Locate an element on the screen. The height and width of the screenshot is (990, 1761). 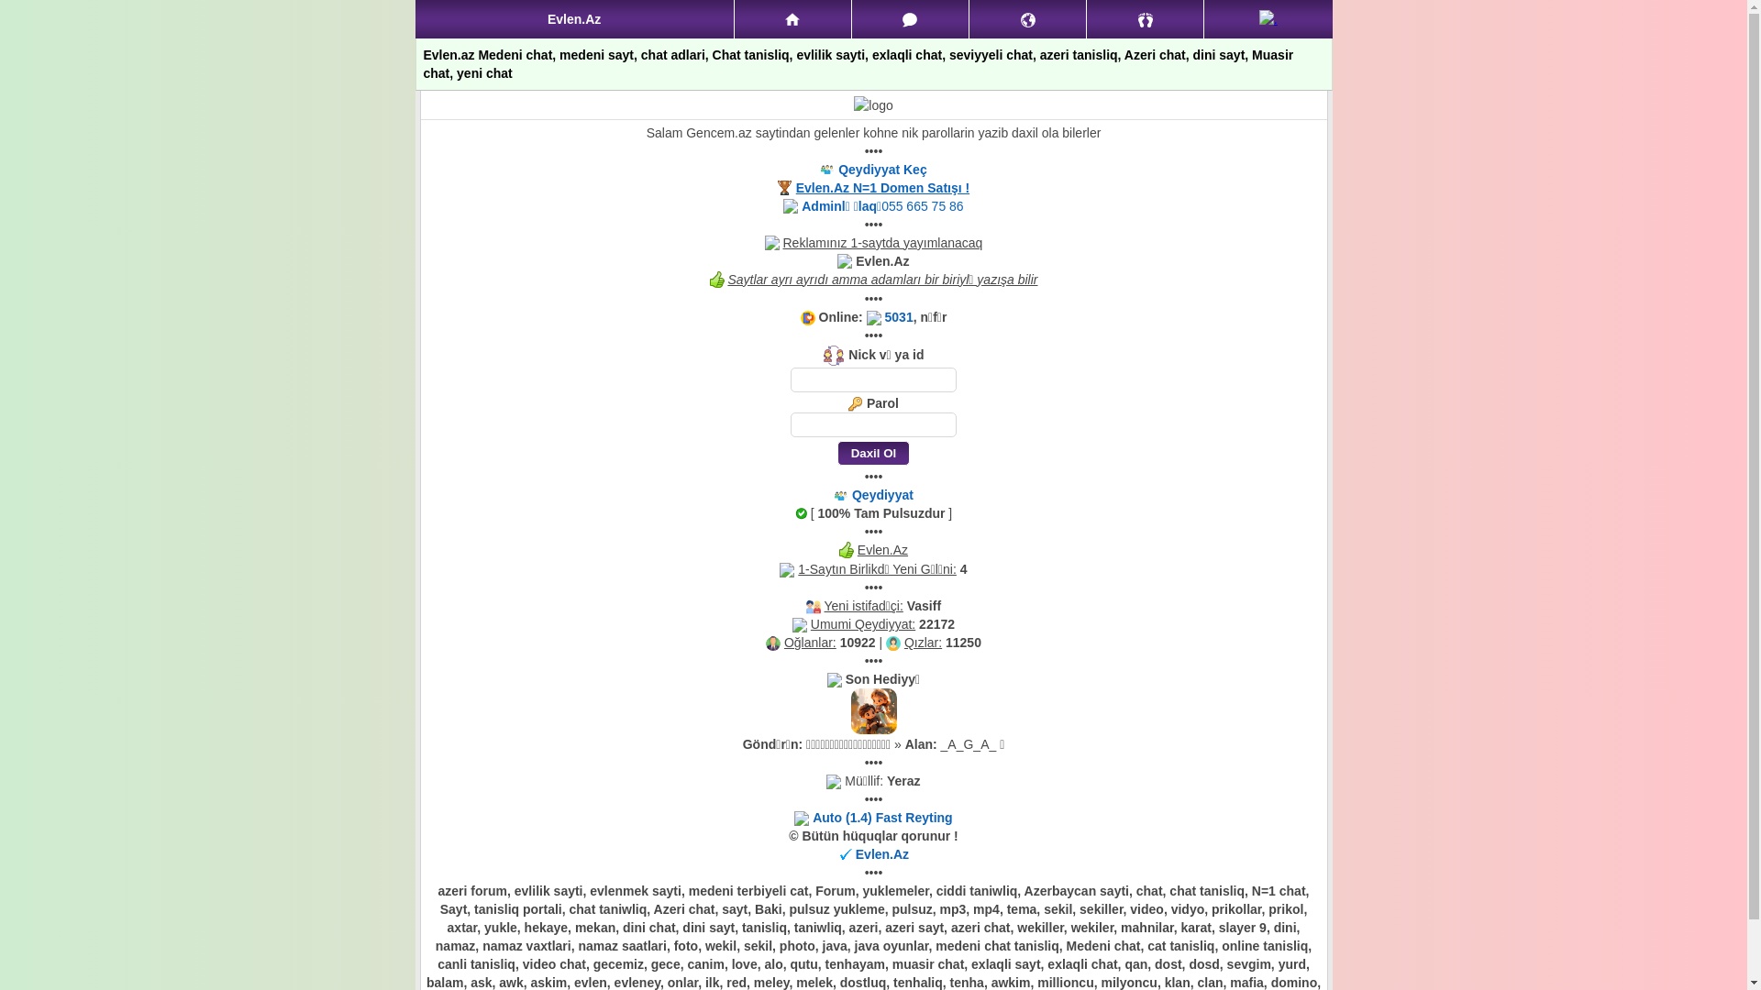
Qeydiyyat is located at coordinates (882, 495).